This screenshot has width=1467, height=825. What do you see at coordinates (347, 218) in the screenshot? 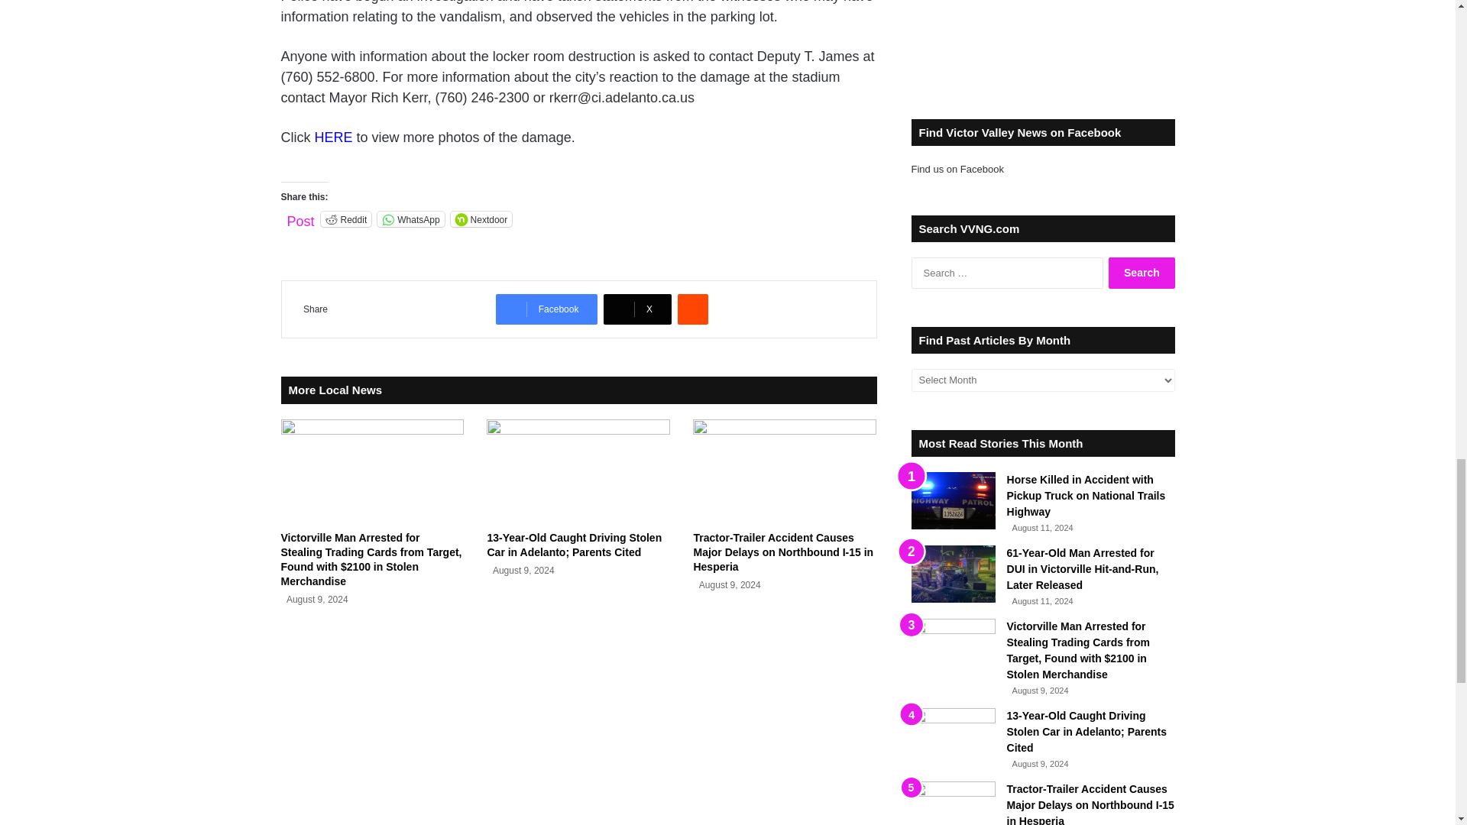
I see `Reddit` at bounding box center [347, 218].